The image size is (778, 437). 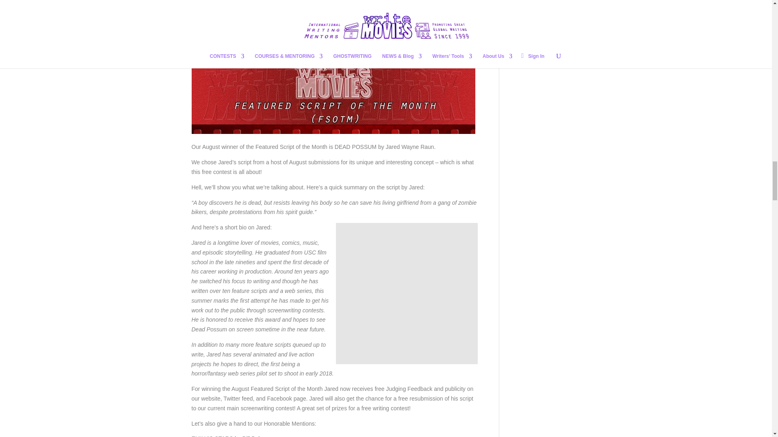 I want to click on Posts by John, so click(x=205, y=17).